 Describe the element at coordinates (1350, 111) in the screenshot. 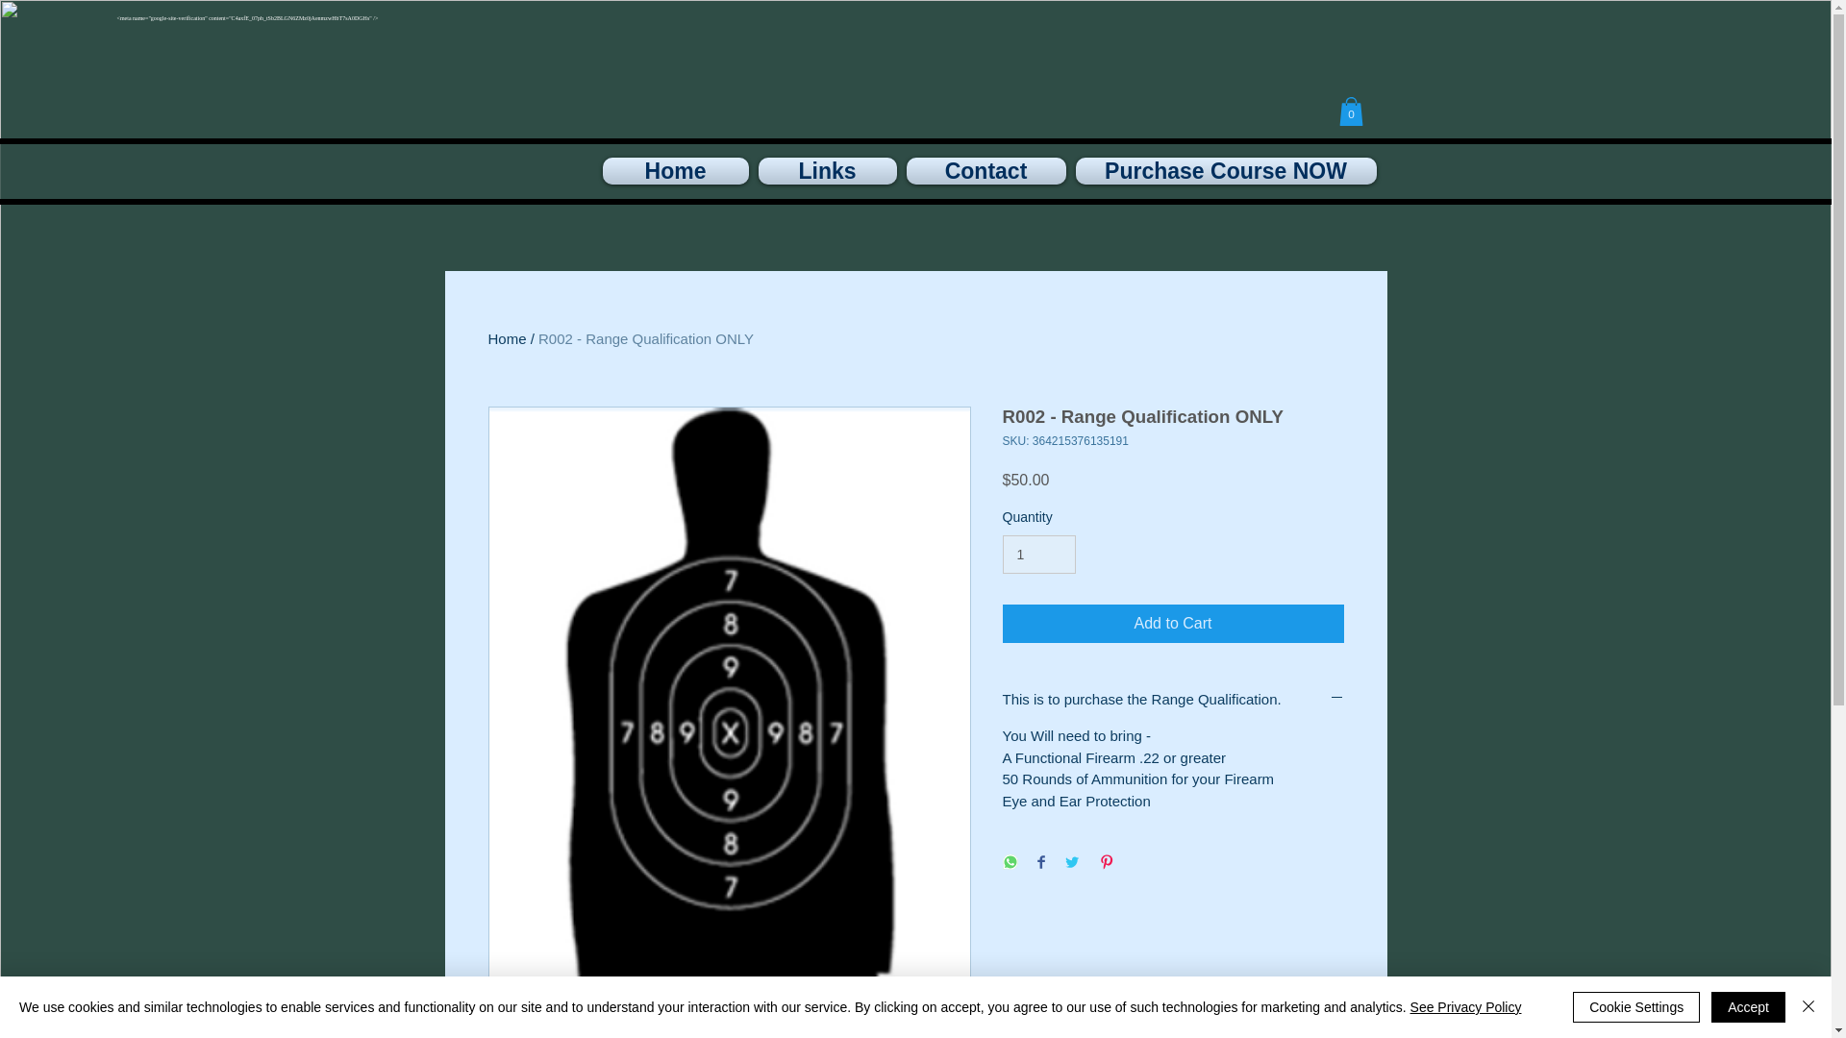

I see `0` at that location.